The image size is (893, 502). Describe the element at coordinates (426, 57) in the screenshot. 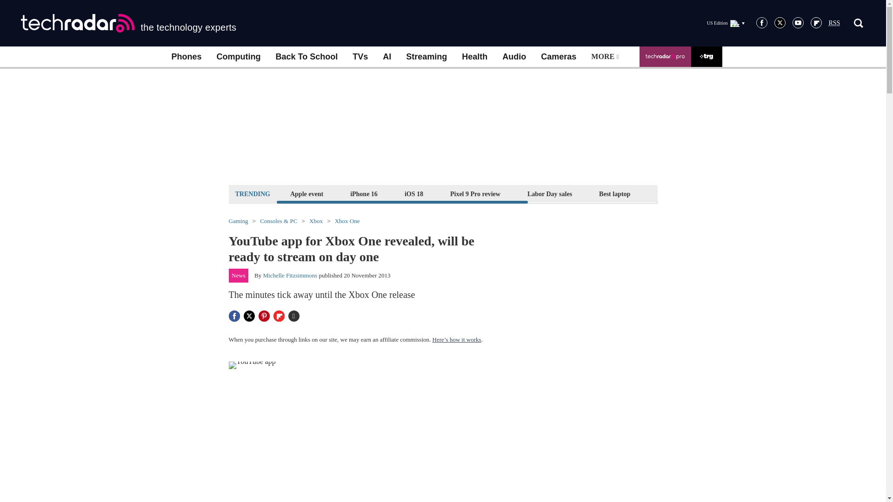

I see `Streaming` at that location.